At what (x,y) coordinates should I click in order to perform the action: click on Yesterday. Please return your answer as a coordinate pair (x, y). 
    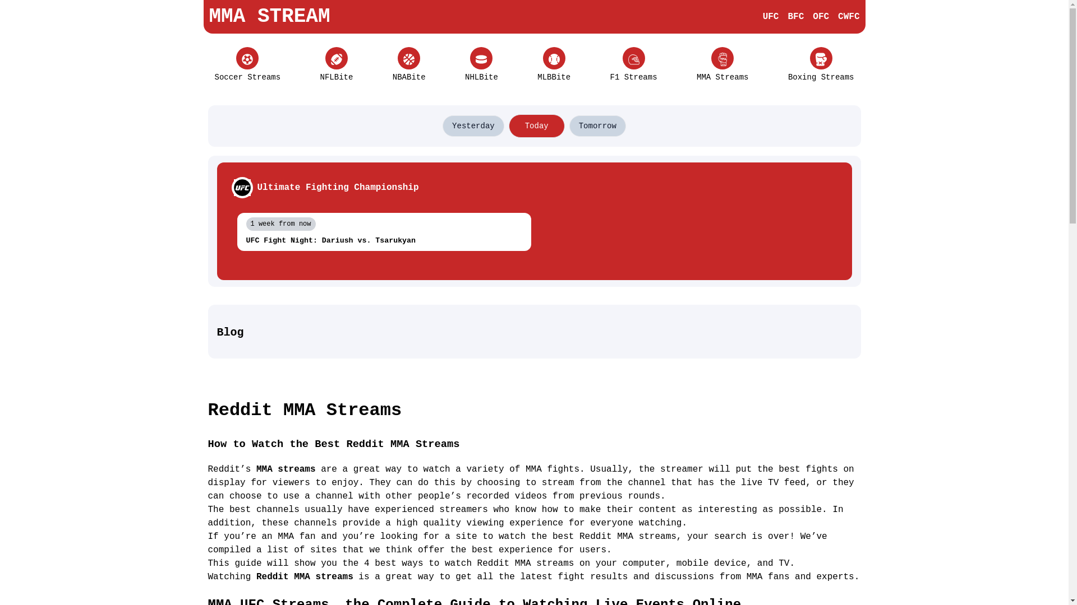
    Looking at the image, I should click on (473, 126).